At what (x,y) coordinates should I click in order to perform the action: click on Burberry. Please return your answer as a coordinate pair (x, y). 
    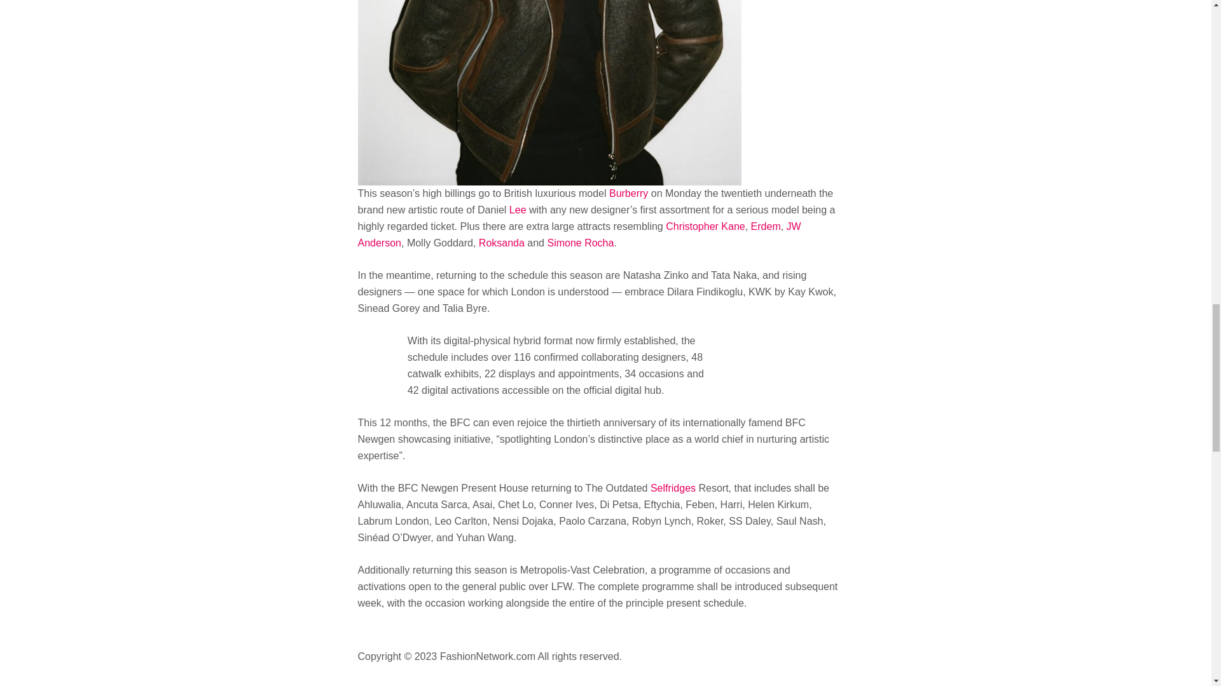
    Looking at the image, I should click on (628, 193).